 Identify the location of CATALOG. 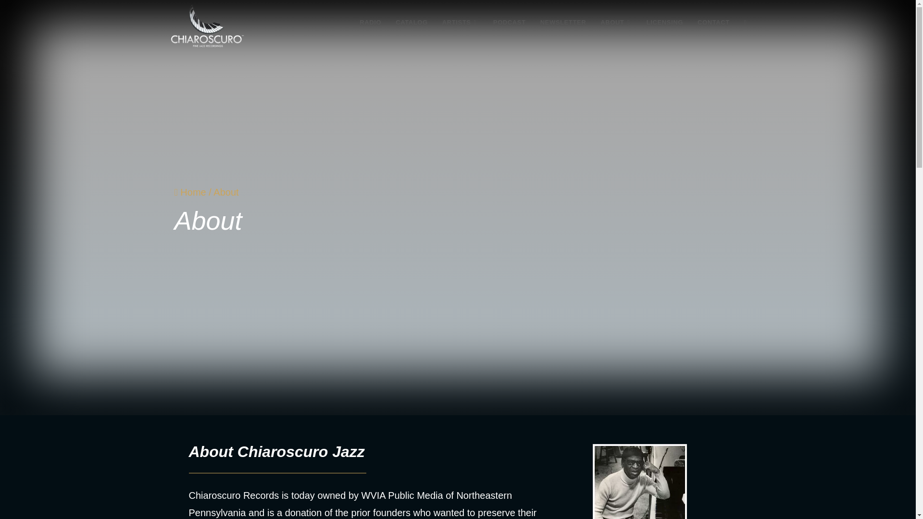
(412, 22).